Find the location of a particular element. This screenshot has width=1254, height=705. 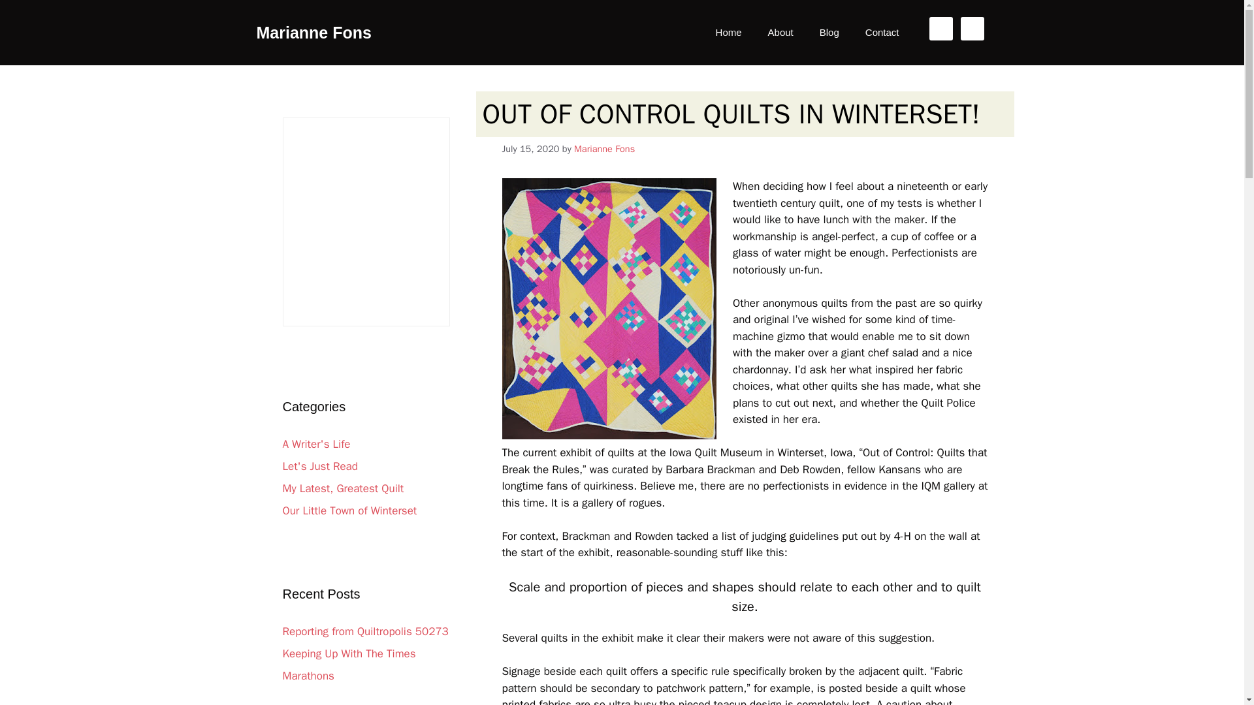

Let's Just Read is located at coordinates (320, 466).